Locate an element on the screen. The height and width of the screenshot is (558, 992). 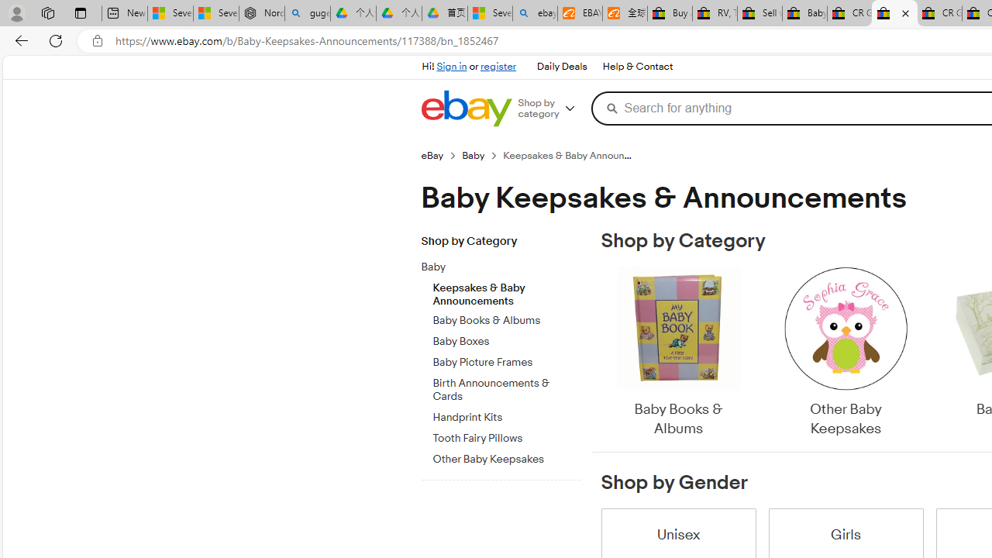
Back is located at coordinates (19, 40).